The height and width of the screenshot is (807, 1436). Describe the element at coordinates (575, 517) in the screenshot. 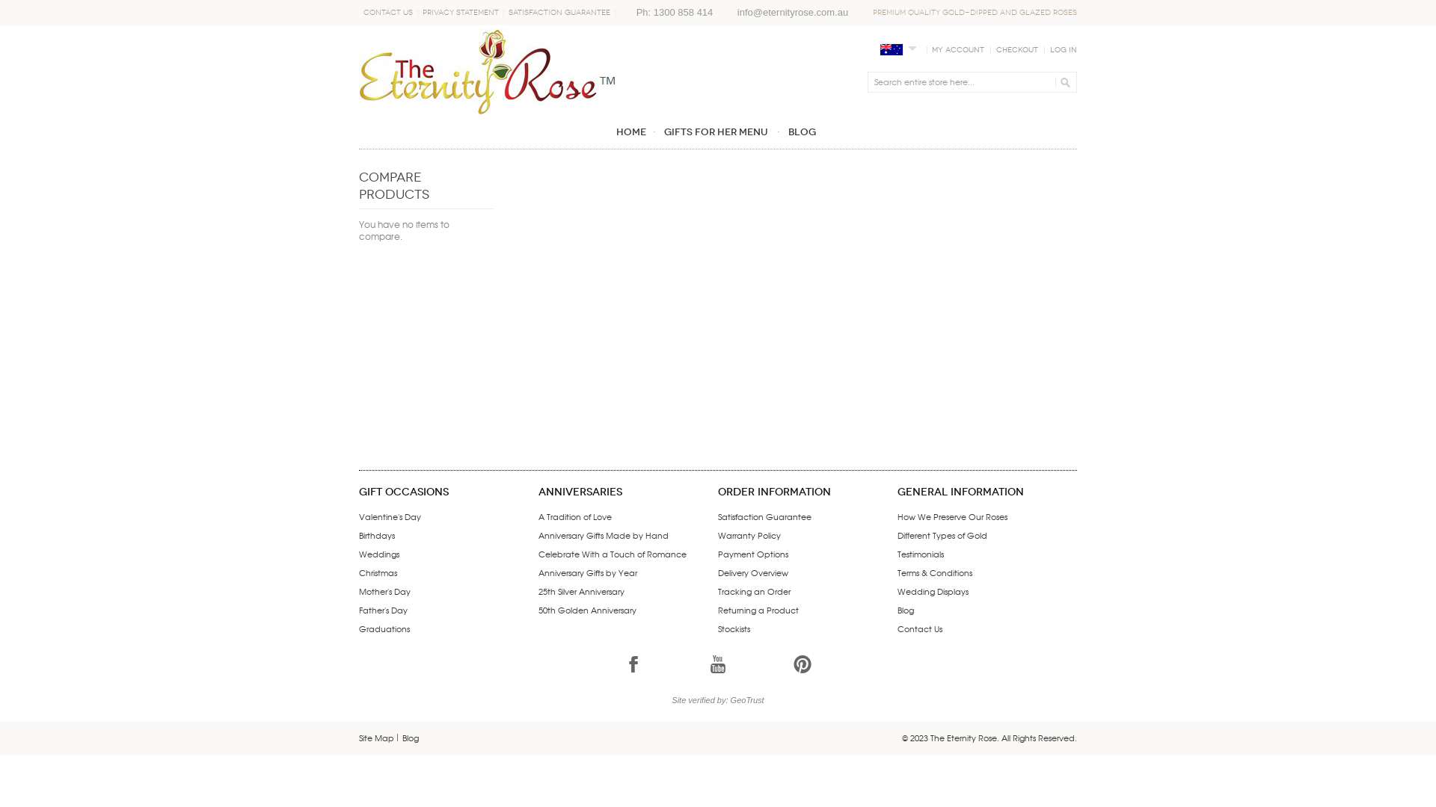

I see `A Tradition of Love` at that location.